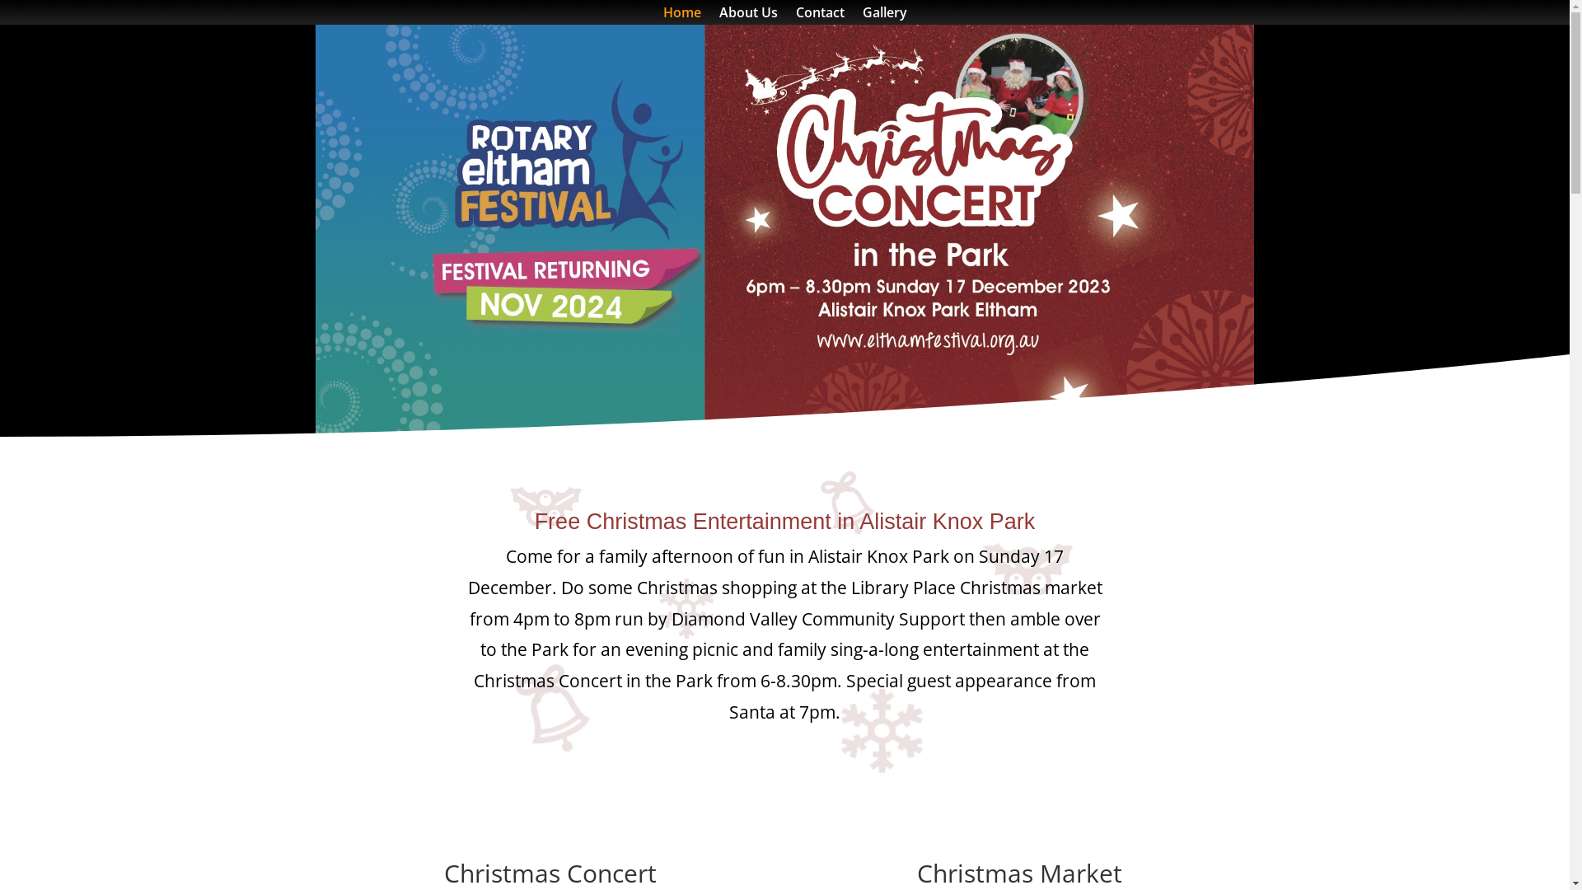  What do you see at coordinates (821, 16) in the screenshot?
I see `Contact` at bounding box center [821, 16].